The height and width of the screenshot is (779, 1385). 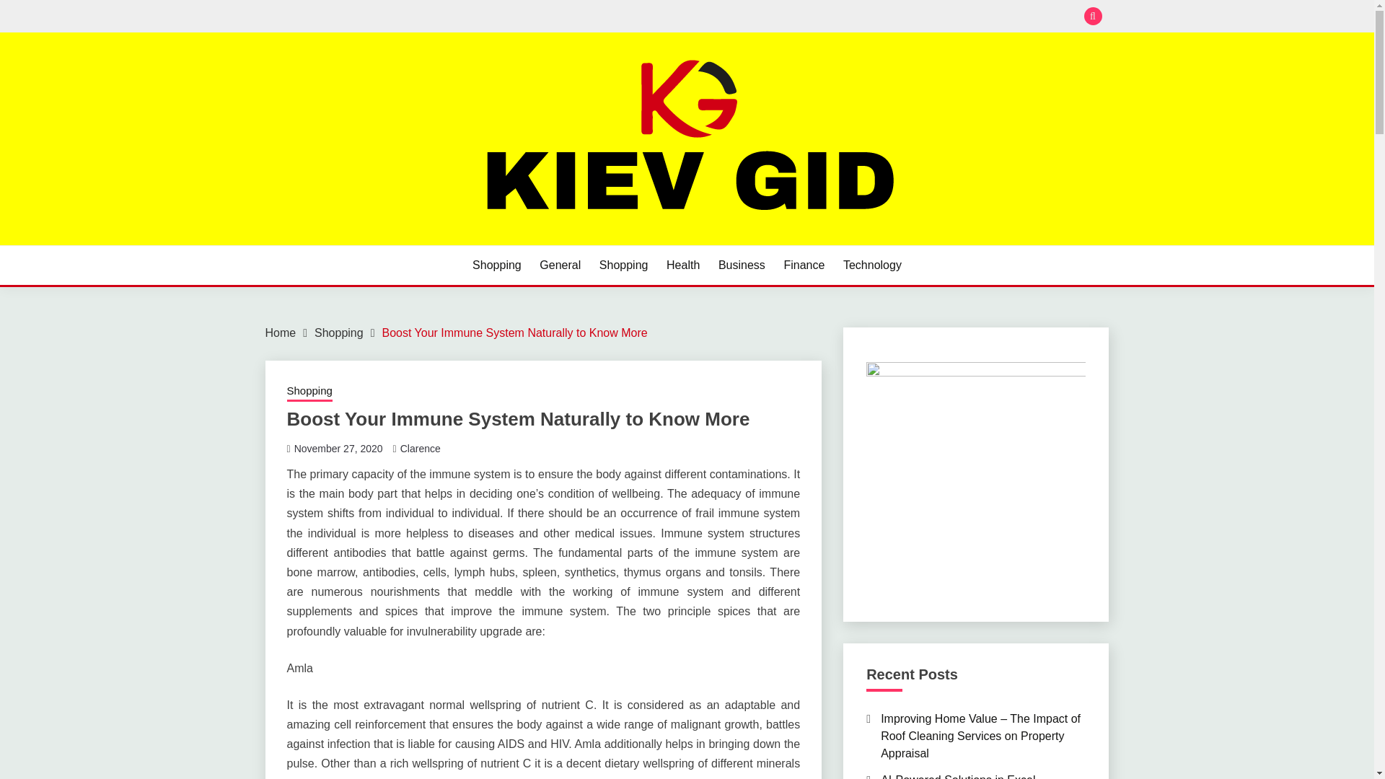 What do you see at coordinates (338, 449) in the screenshot?
I see `November 27, 2020` at bounding box center [338, 449].